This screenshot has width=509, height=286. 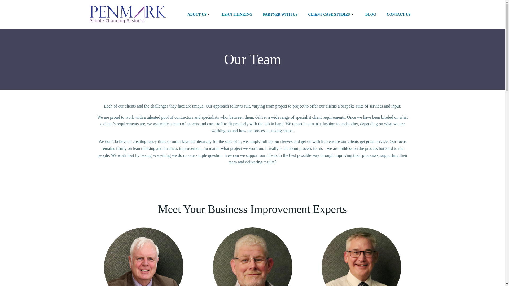 What do you see at coordinates (300, 270) in the screenshot?
I see `Colibri` at bounding box center [300, 270].